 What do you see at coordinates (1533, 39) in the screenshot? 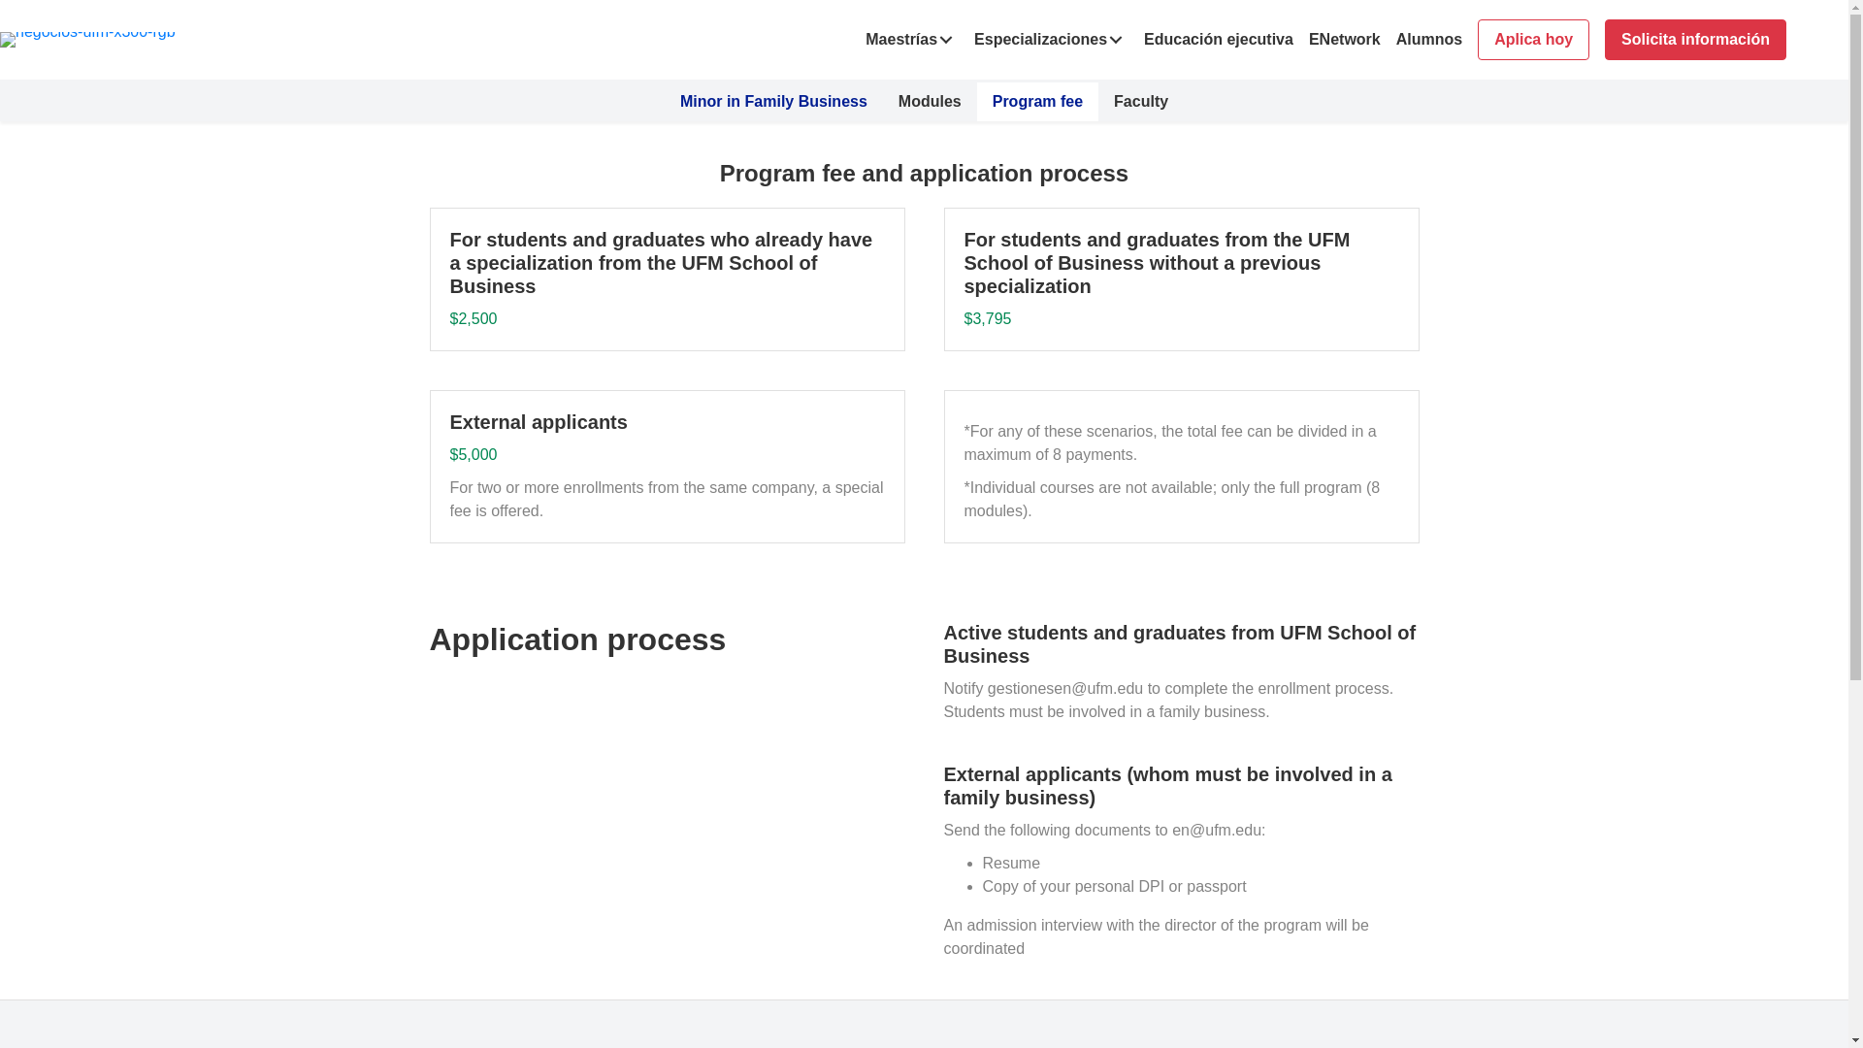
I see `Aplica hoy` at bounding box center [1533, 39].